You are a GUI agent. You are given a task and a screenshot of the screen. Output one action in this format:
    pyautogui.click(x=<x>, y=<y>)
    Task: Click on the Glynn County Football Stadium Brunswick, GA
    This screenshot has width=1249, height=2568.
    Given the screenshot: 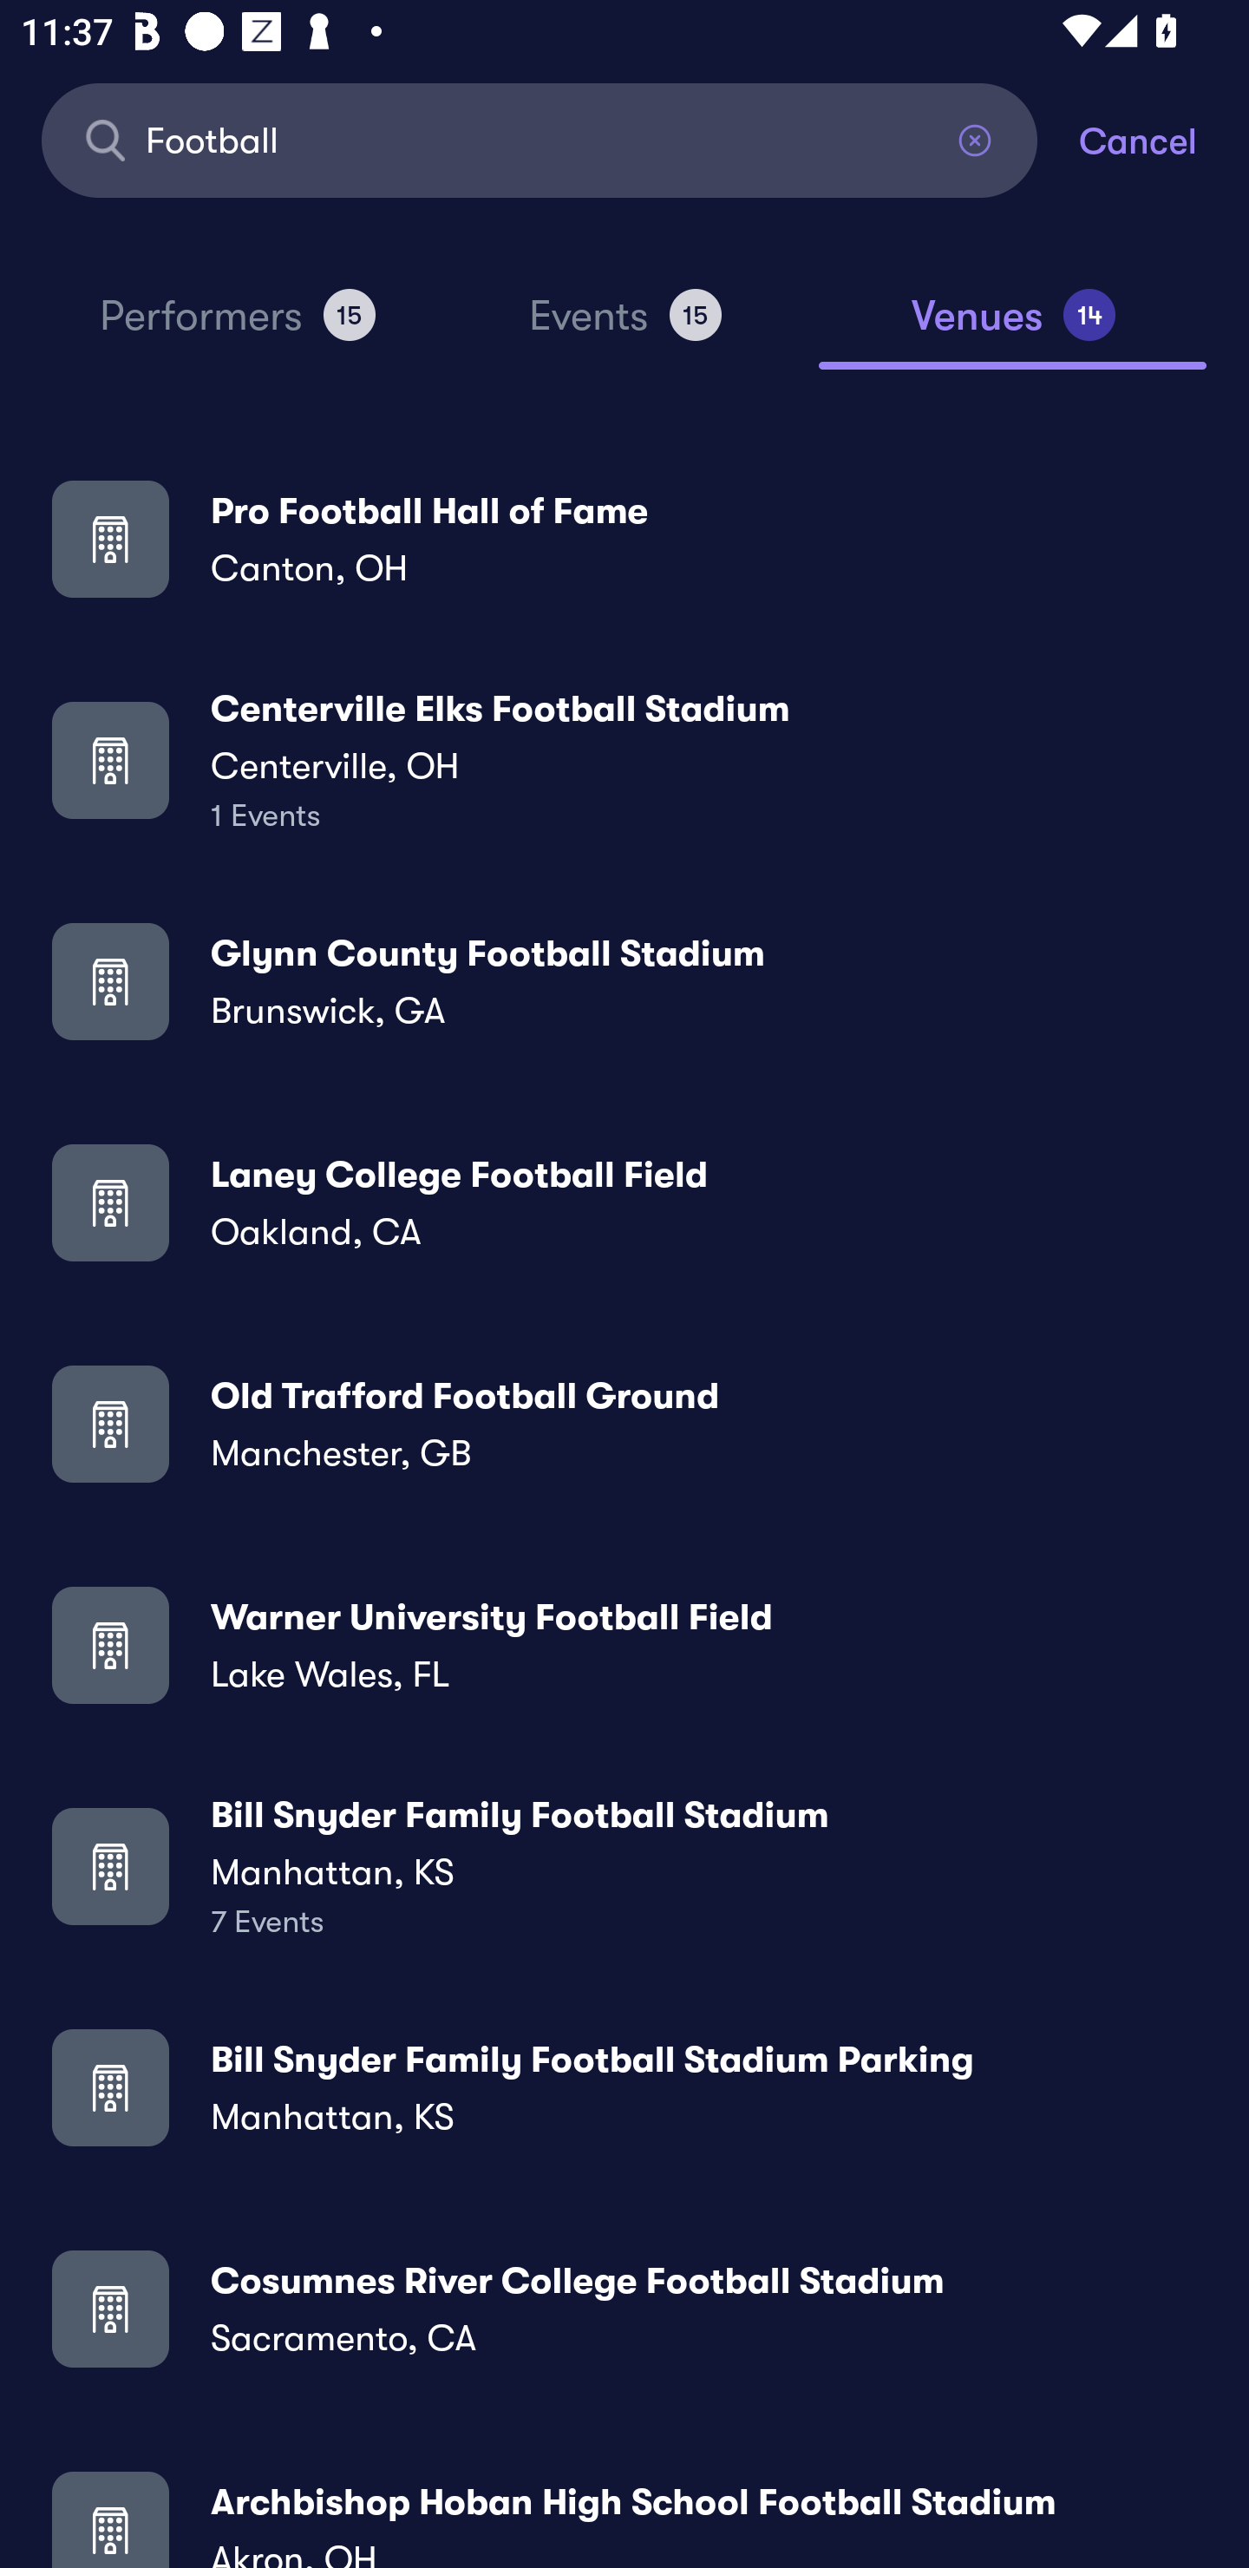 What is the action you would take?
    pyautogui.click(x=624, y=980)
    